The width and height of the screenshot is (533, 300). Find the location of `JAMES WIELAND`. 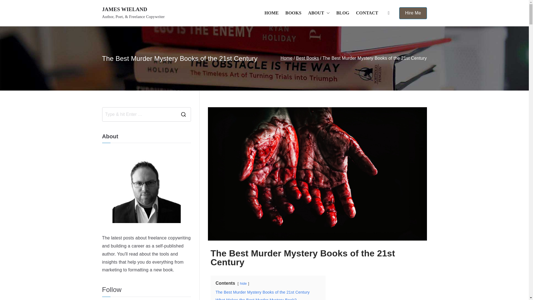

JAMES WIELAND is located at coordinates (125, 9).